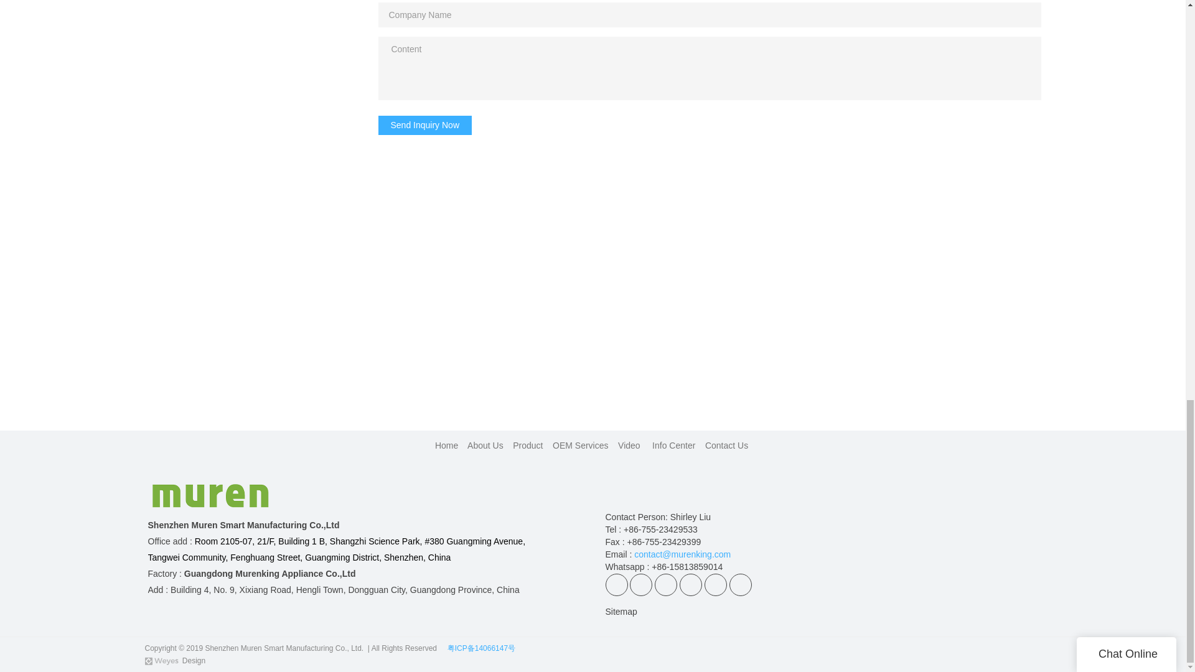 The width and height of the screenshot is (1195, 672). What do you see at coordinates (425, 124) in the screenshot?
I see `Send Inquiry Now` at bounding box center [425, 124].